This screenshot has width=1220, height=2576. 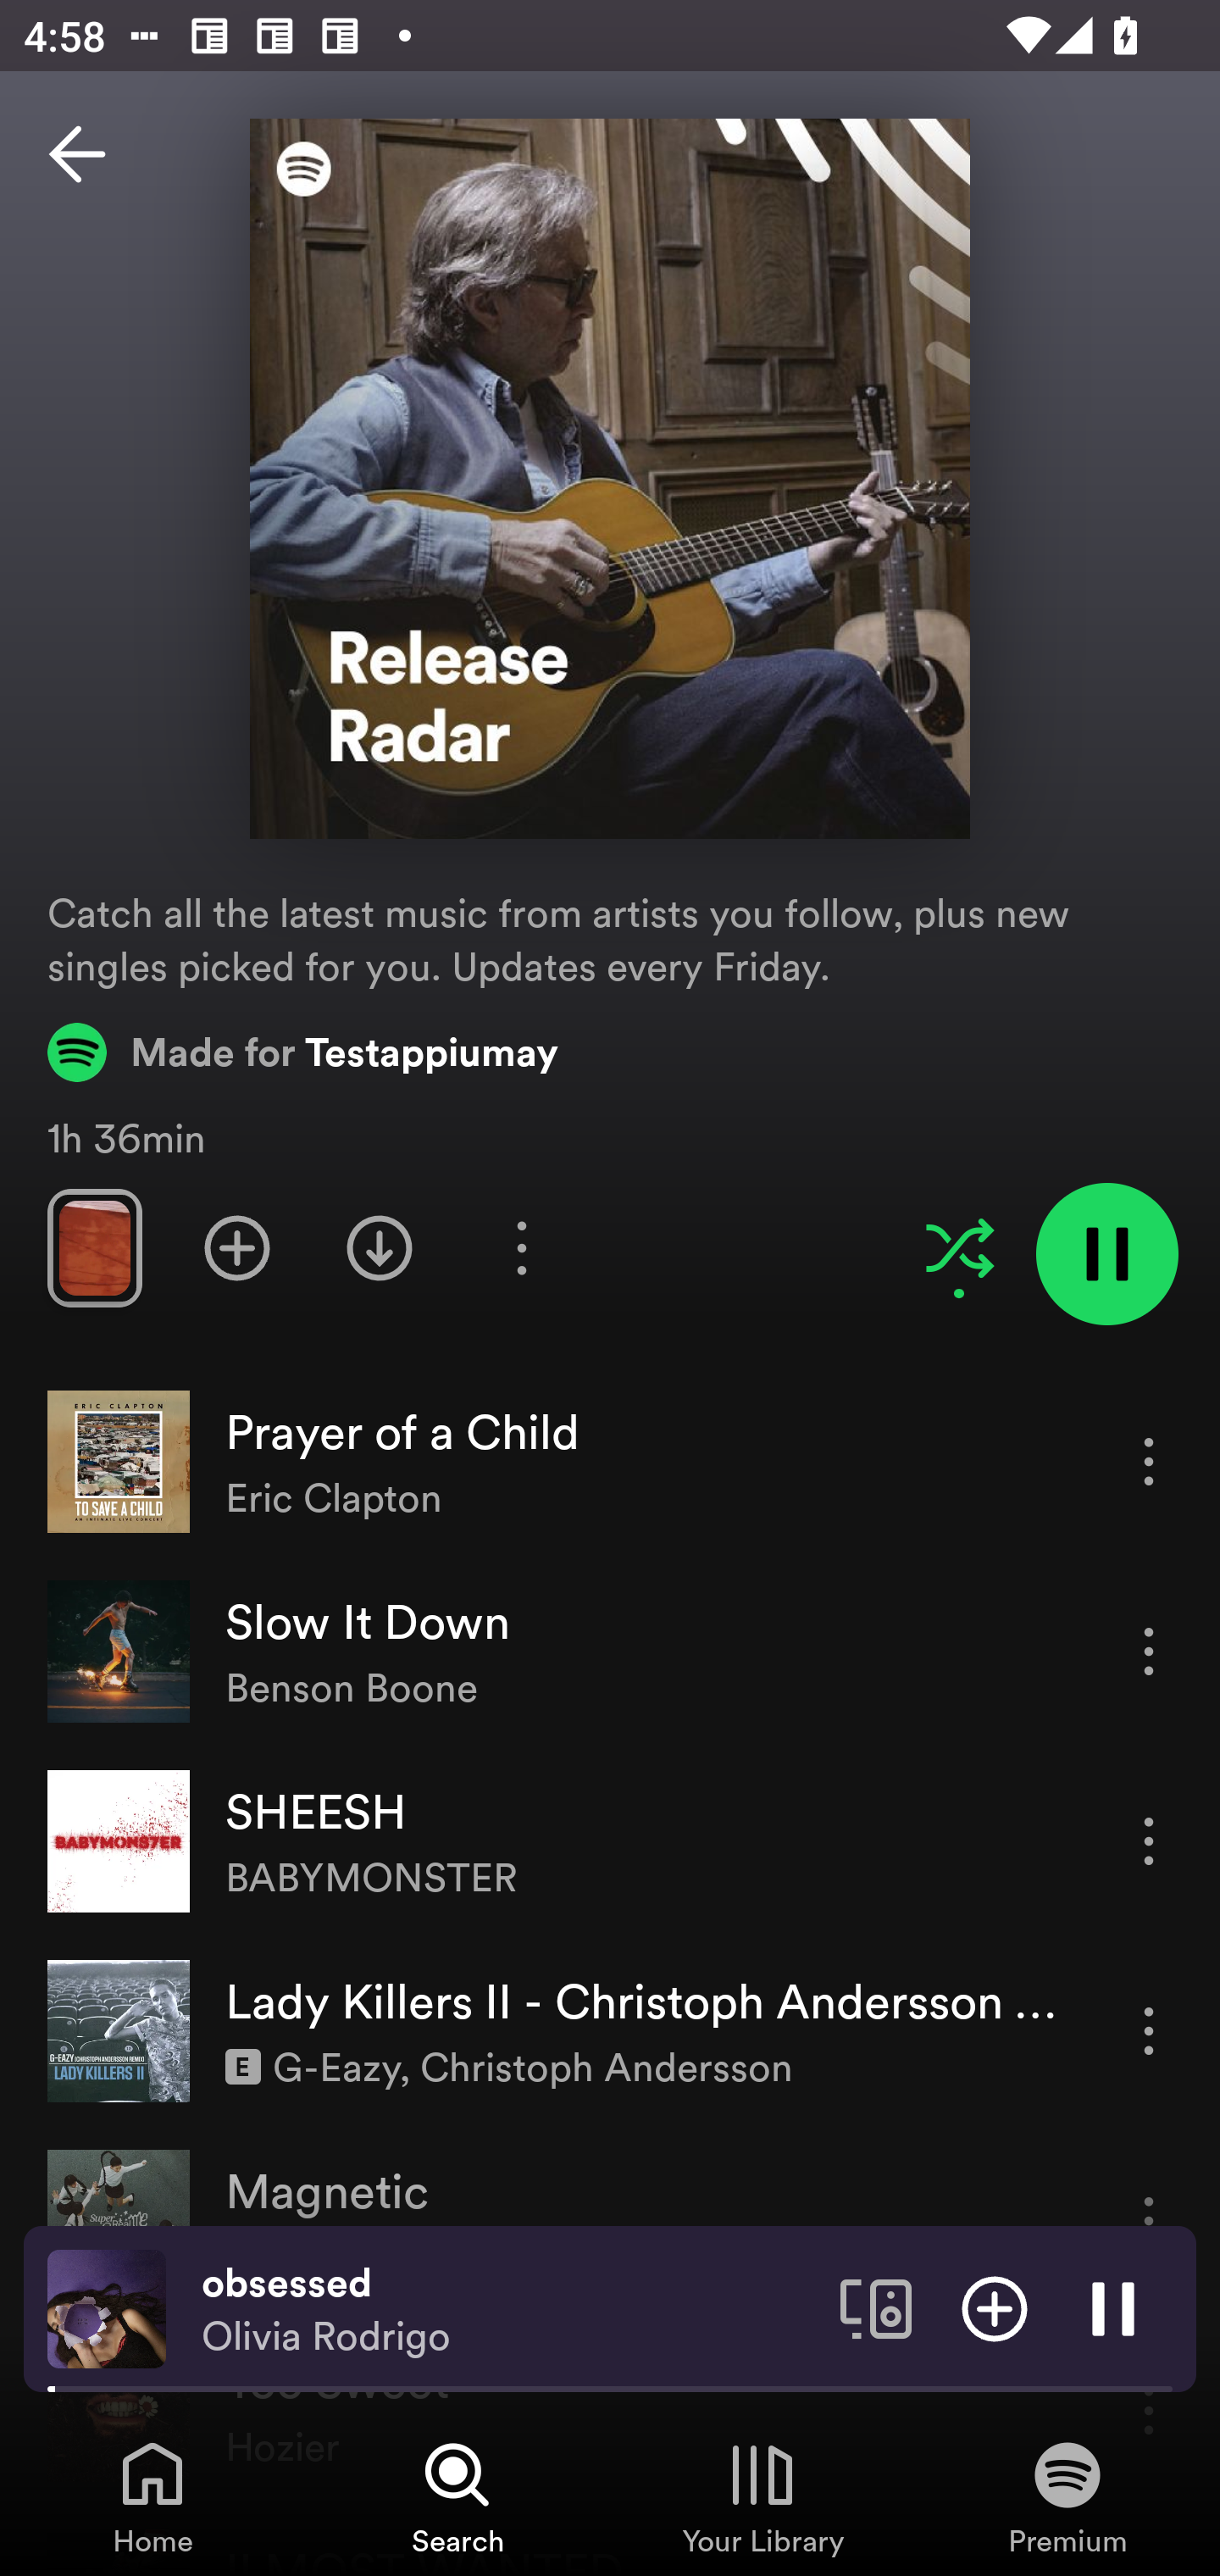 What do you see at coordinates (1149, 1840) in the screenshot?
I see `More options for song SHEESH` at bounding box center [1149, 1840].